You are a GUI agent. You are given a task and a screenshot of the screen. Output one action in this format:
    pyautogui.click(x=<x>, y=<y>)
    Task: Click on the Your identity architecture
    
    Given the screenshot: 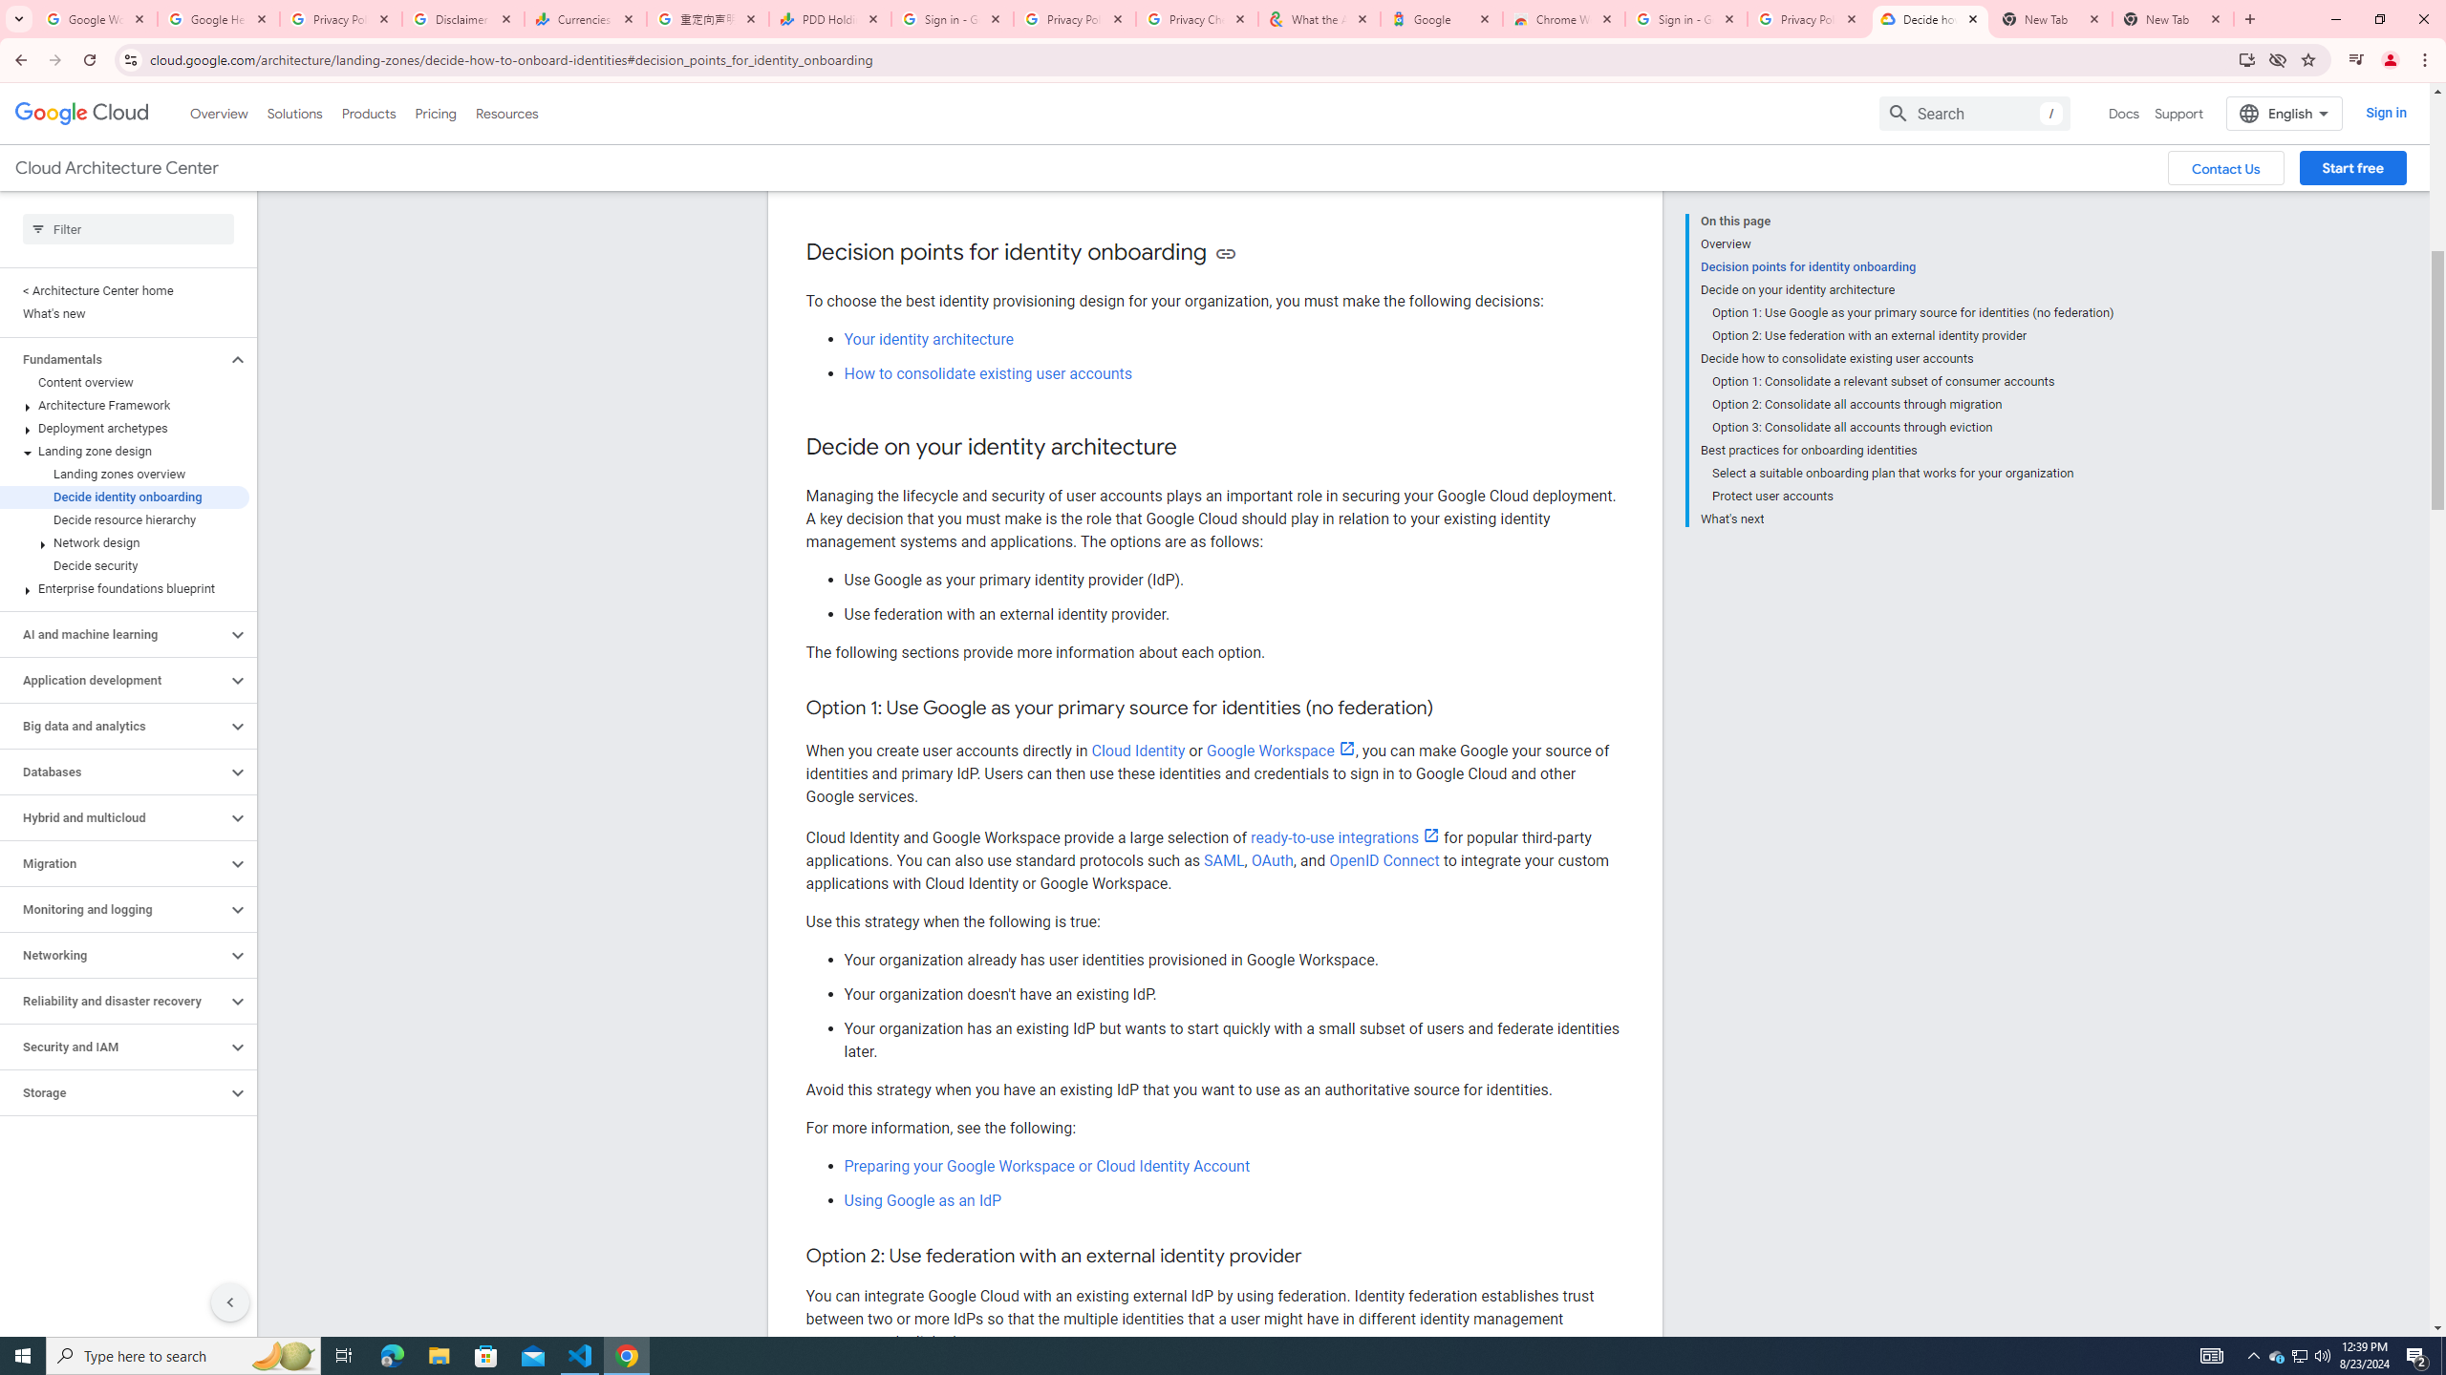 What is the action you would take?
    pyautogui.click(x=928, y=338)
    